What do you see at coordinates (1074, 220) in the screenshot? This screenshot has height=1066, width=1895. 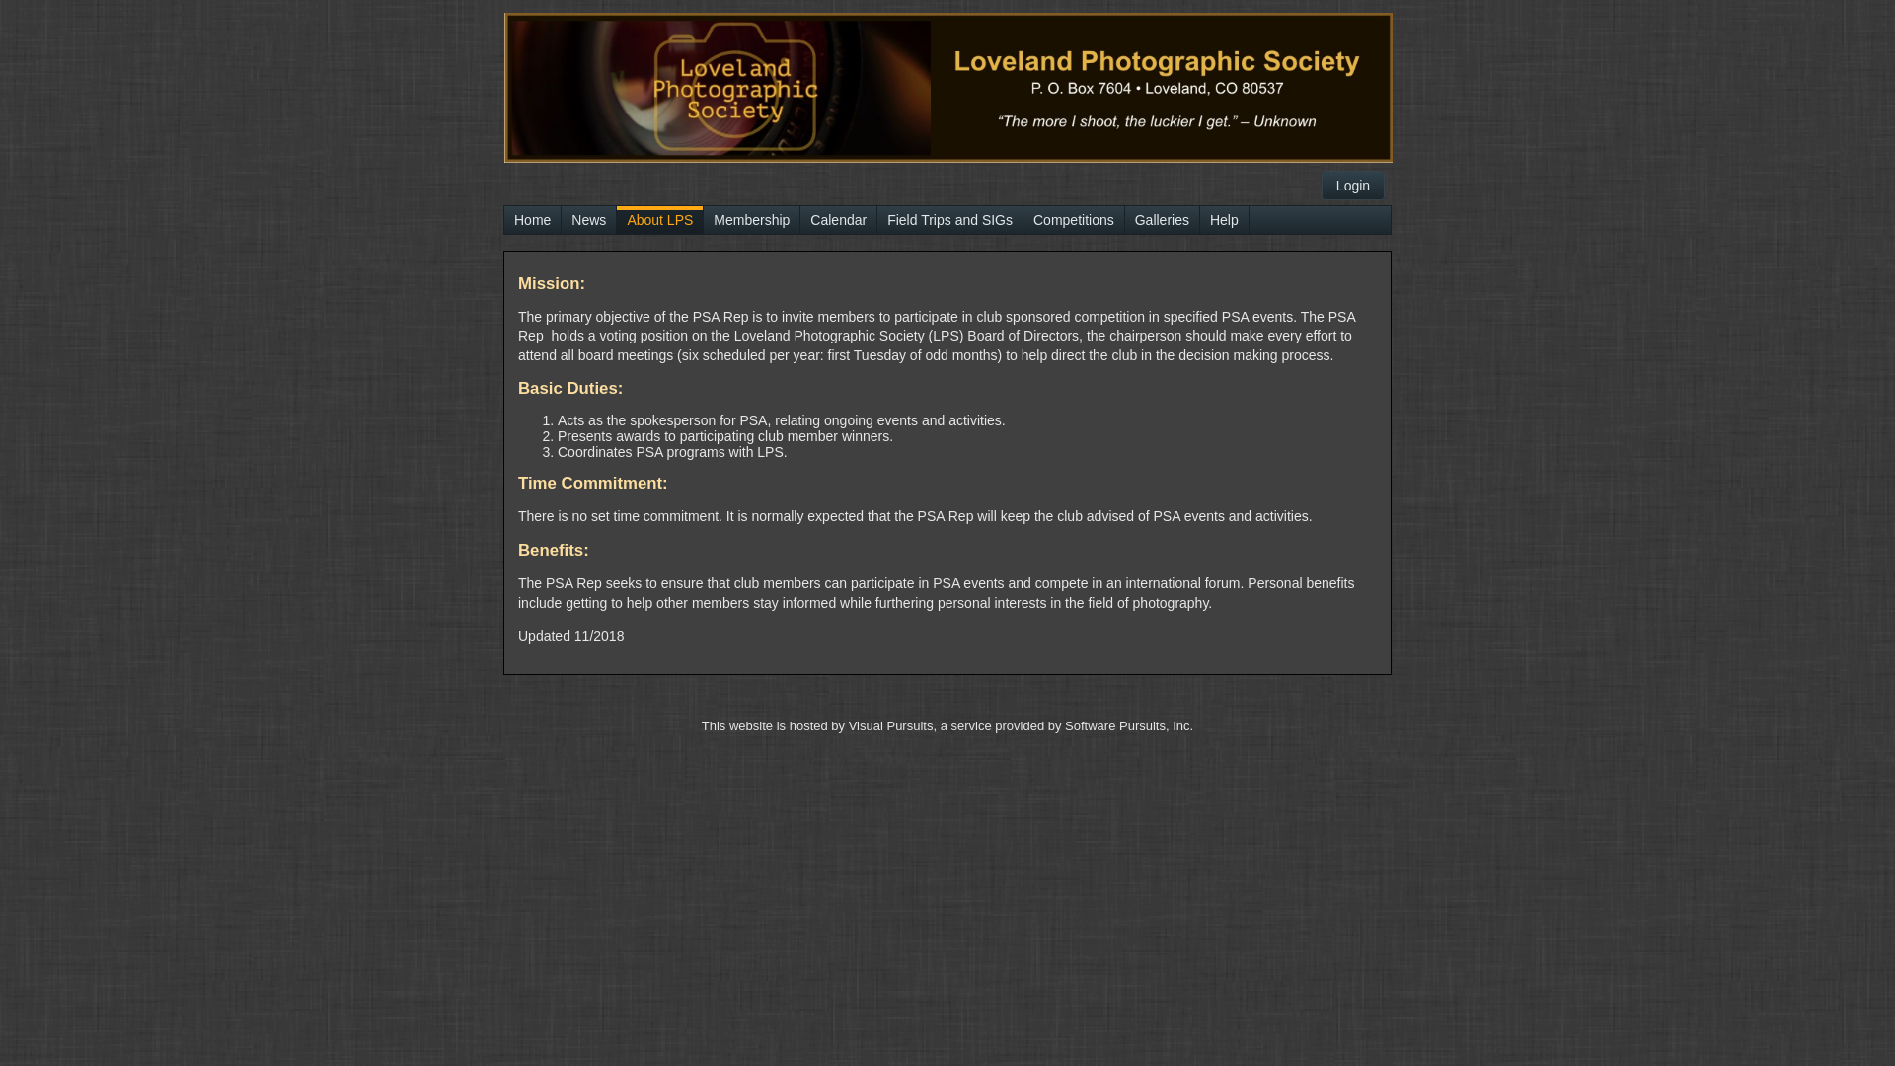 I see `Competitions` at bounding box center [1074, 220].